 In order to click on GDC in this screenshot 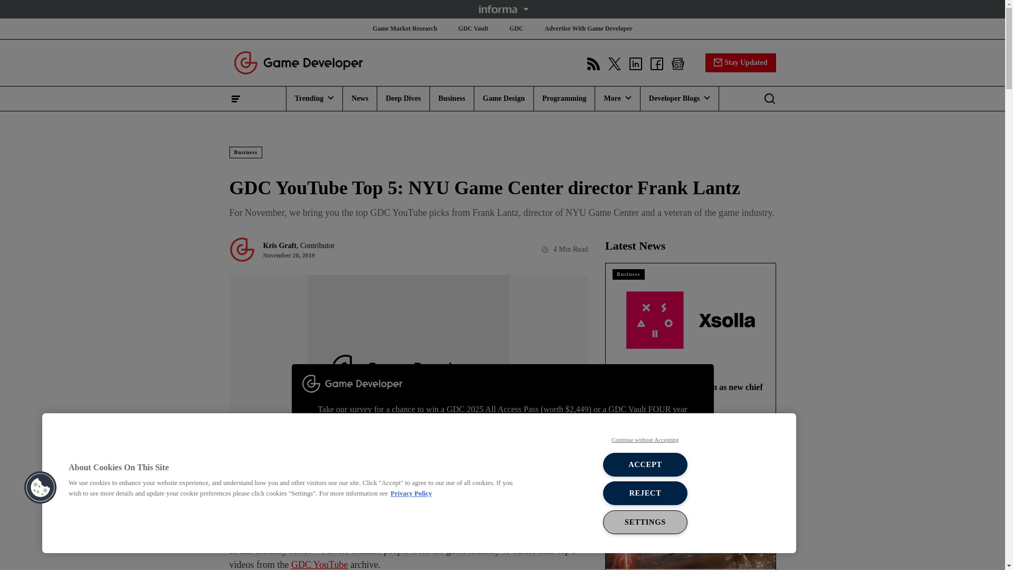, I will do `click(516, 28)`.